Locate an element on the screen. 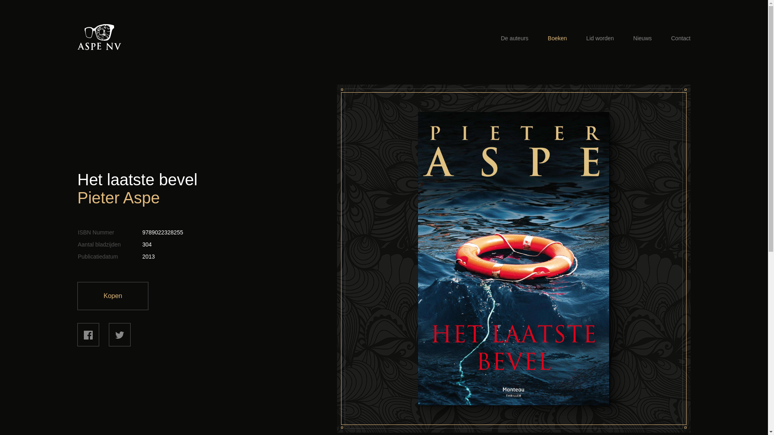  Nieuws is located at coordinates (643, 38).